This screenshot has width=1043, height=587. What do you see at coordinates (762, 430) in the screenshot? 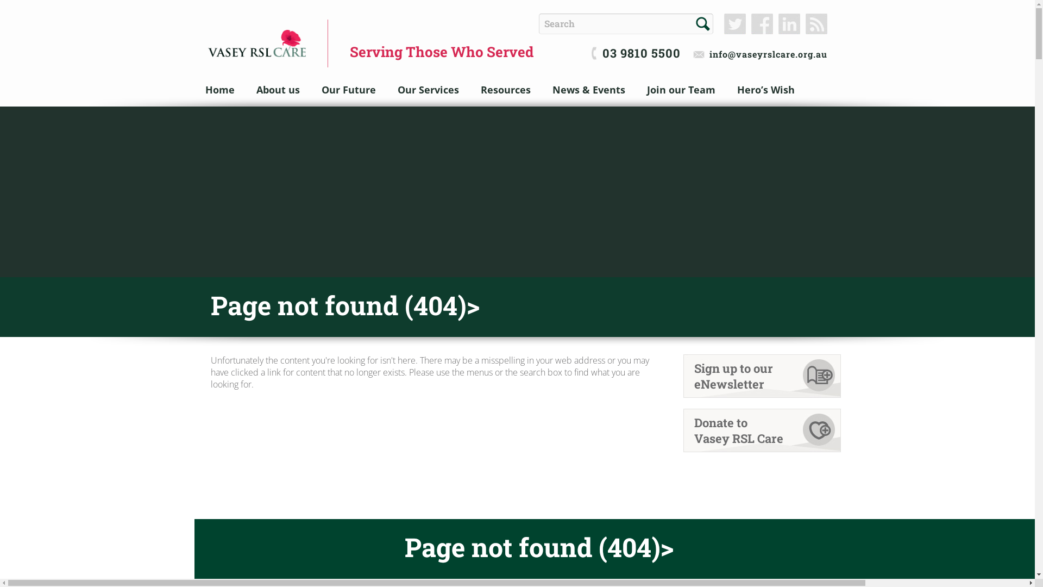
I see `Donate to
Vasey RSL Care` at bounding box center [762, 430].